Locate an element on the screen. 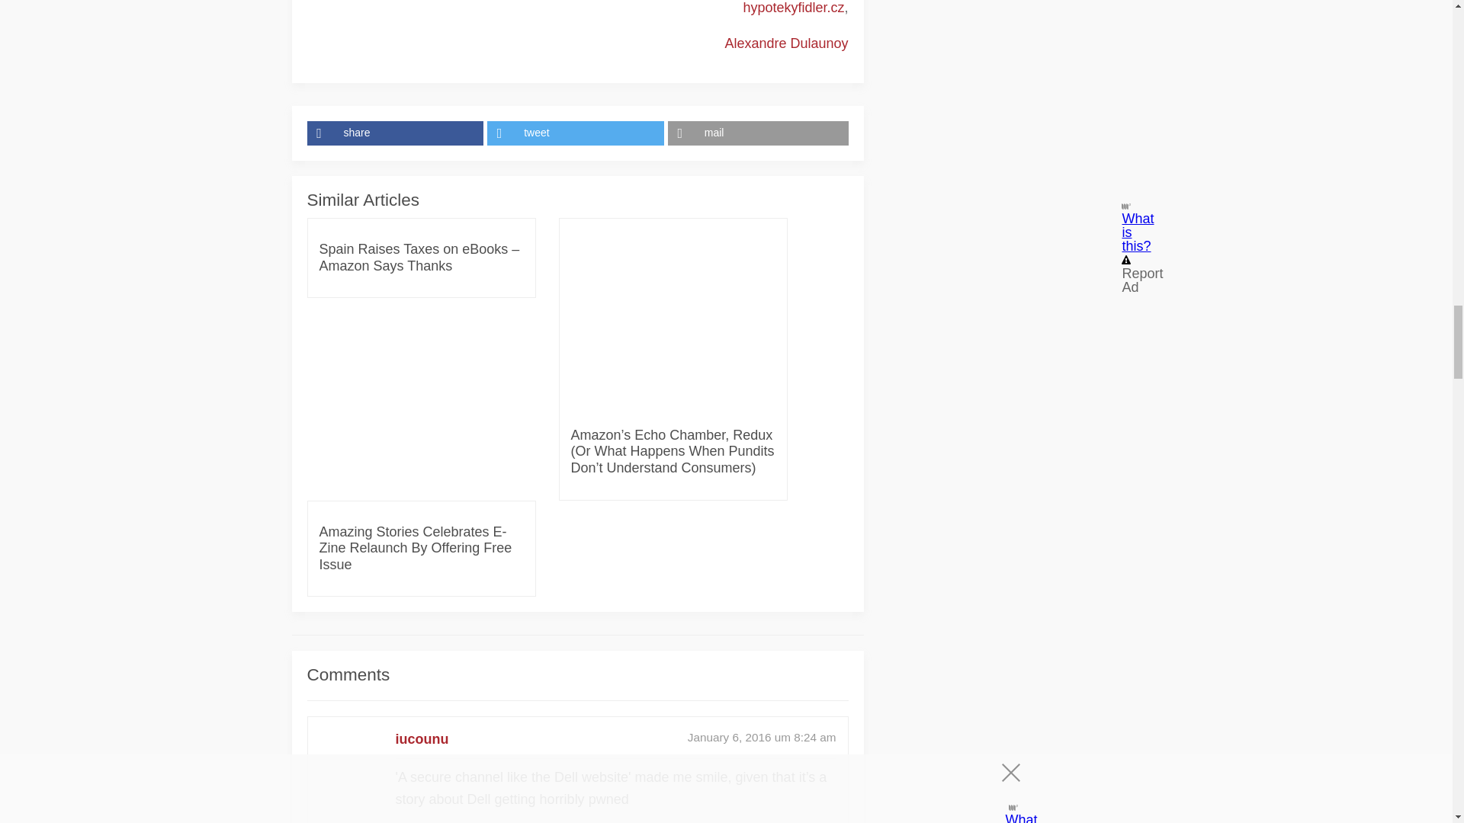  share is located at coordinates (396, 133).